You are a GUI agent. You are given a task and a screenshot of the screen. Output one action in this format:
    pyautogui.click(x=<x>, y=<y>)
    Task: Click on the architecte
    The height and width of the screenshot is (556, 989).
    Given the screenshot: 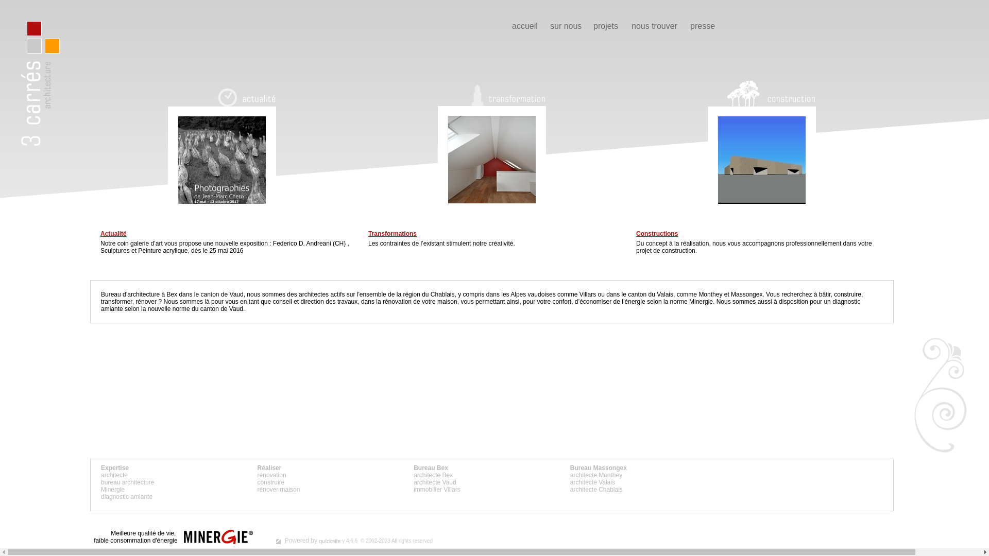 What is the action you would take?
    pyautogui.click(x=114, y=475)
    